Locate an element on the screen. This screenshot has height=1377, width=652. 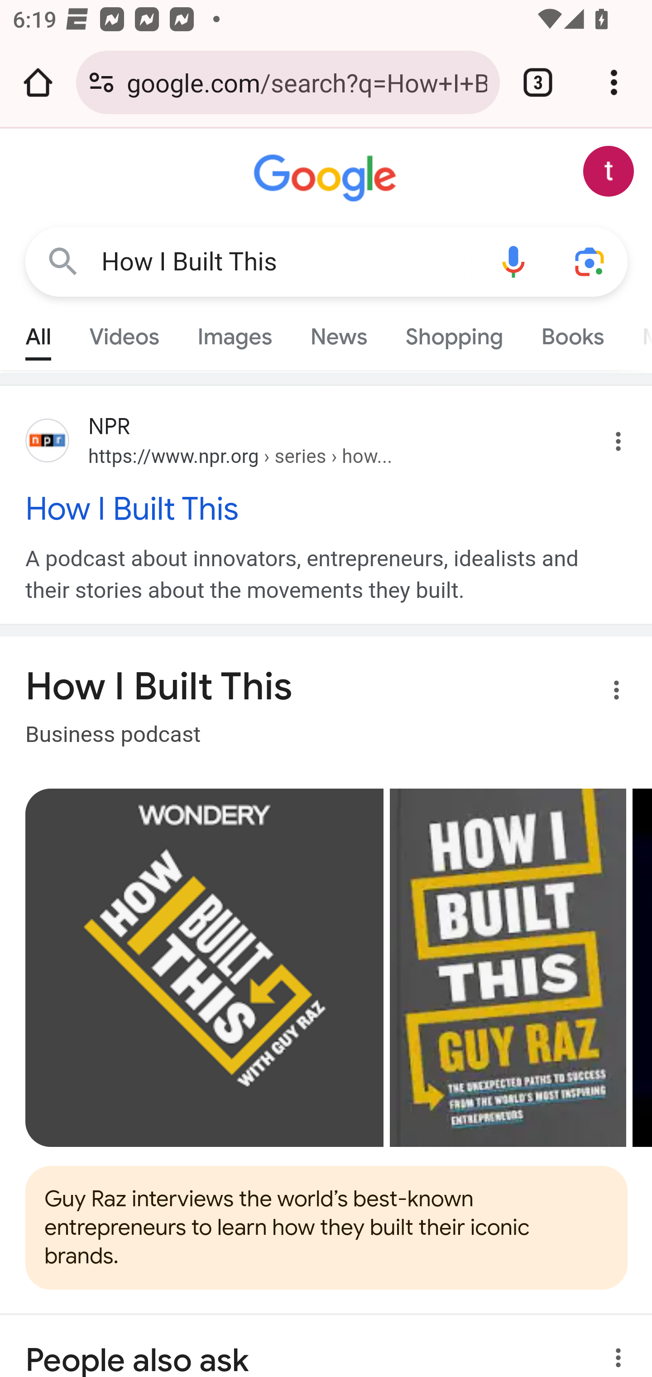
Google Search is located at coordinates (63, 261).